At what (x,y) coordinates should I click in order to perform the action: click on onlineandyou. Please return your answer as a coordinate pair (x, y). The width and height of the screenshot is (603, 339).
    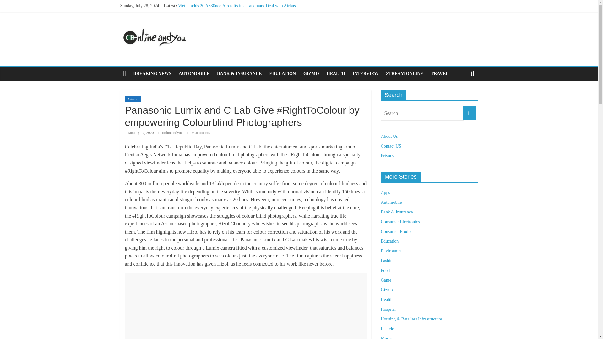
    Looking at the image, I should click on (173, 132).